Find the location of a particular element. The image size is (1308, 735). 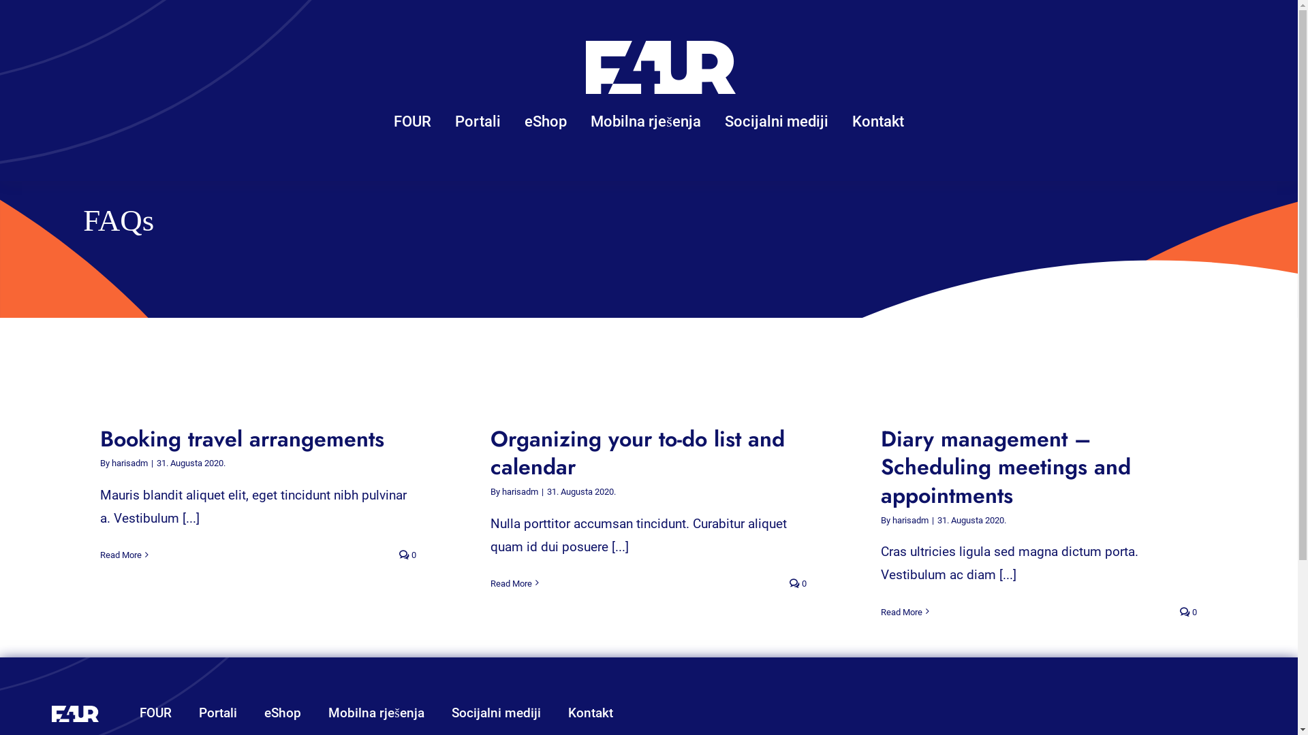

Portali is located at coordinates (478, 122).